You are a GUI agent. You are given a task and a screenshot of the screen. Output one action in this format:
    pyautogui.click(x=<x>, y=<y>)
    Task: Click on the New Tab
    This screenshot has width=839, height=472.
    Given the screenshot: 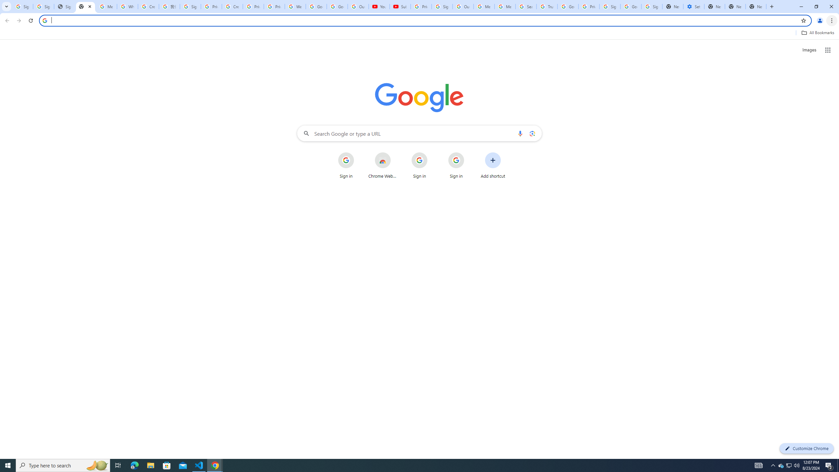 What is the action you would take?
    pyautogui.click(x=771, y=7)
    